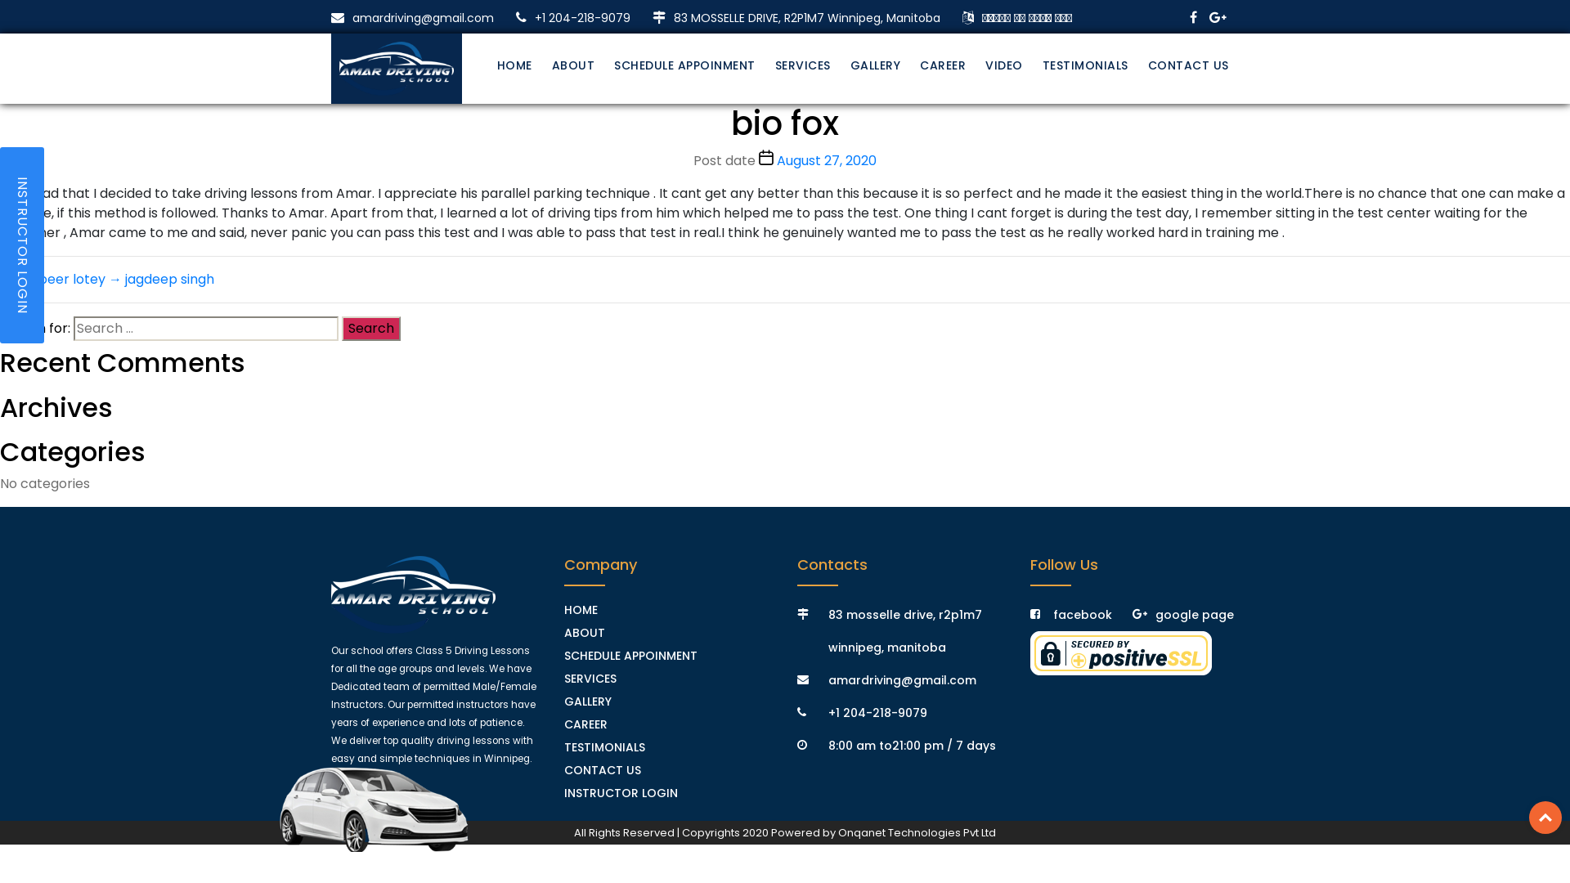 This screenshot has height=883, width=1570. Describe the element at coordinates (876, 65) in the screenshot. I see `GALLERY` at that location.